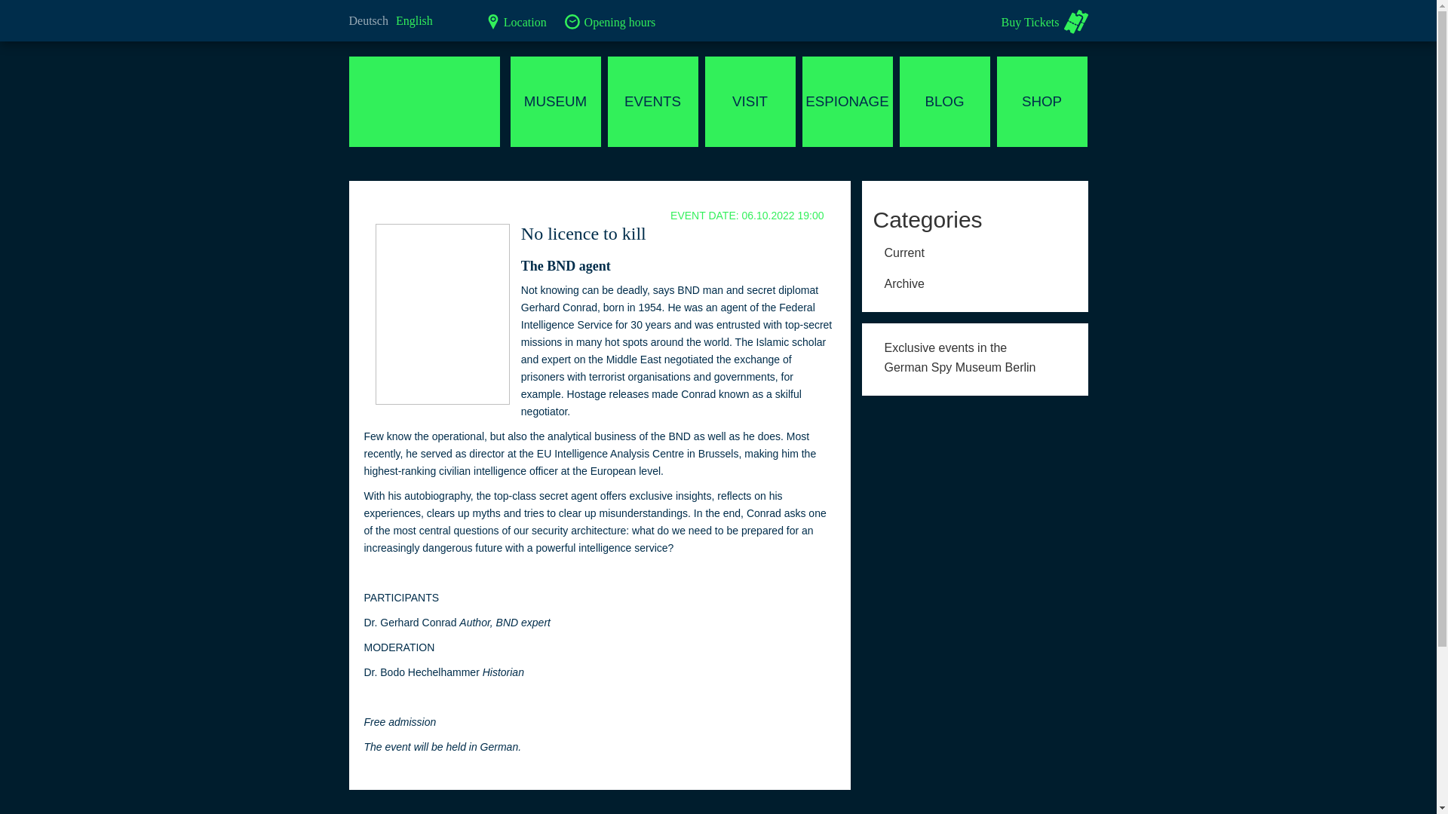  I want to click on BLOG, so click(944, 101).